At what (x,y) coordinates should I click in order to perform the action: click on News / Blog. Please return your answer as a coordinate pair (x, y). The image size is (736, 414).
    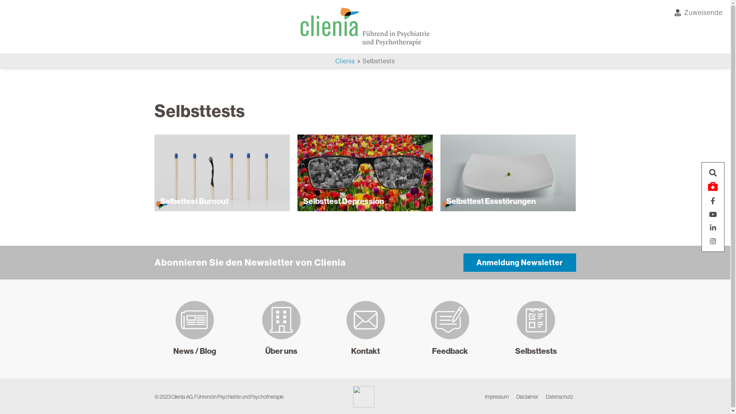
    Looking at the image, I should click on (195, 351).